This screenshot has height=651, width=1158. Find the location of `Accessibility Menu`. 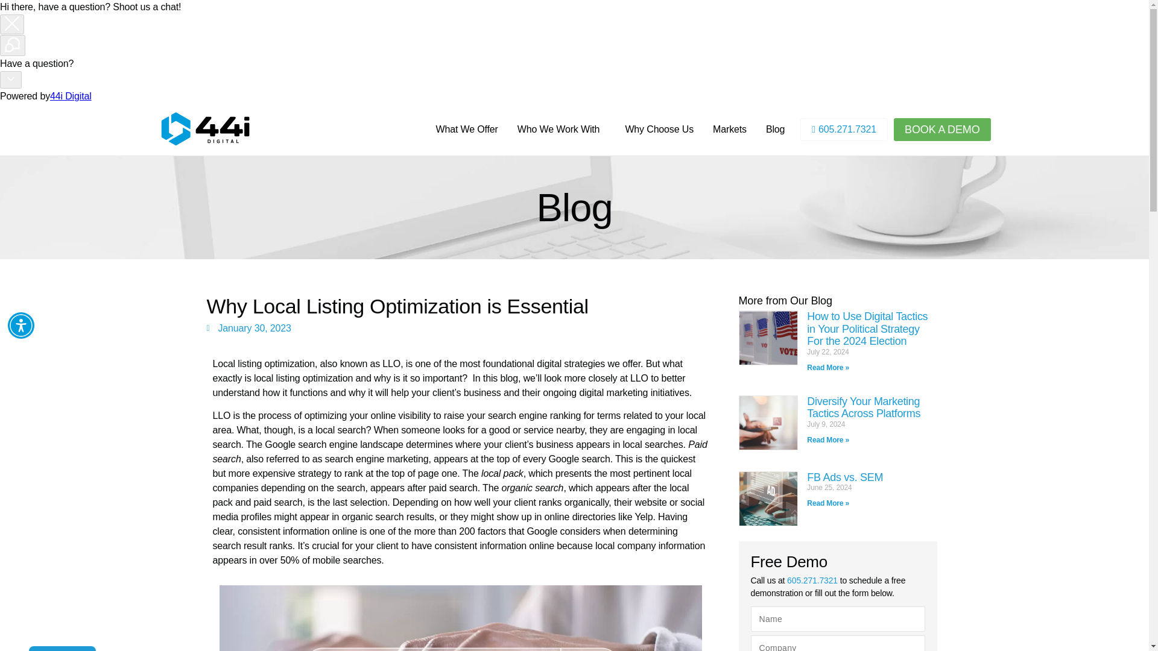

Accessibility Menu is located at coordinates (21, 325).